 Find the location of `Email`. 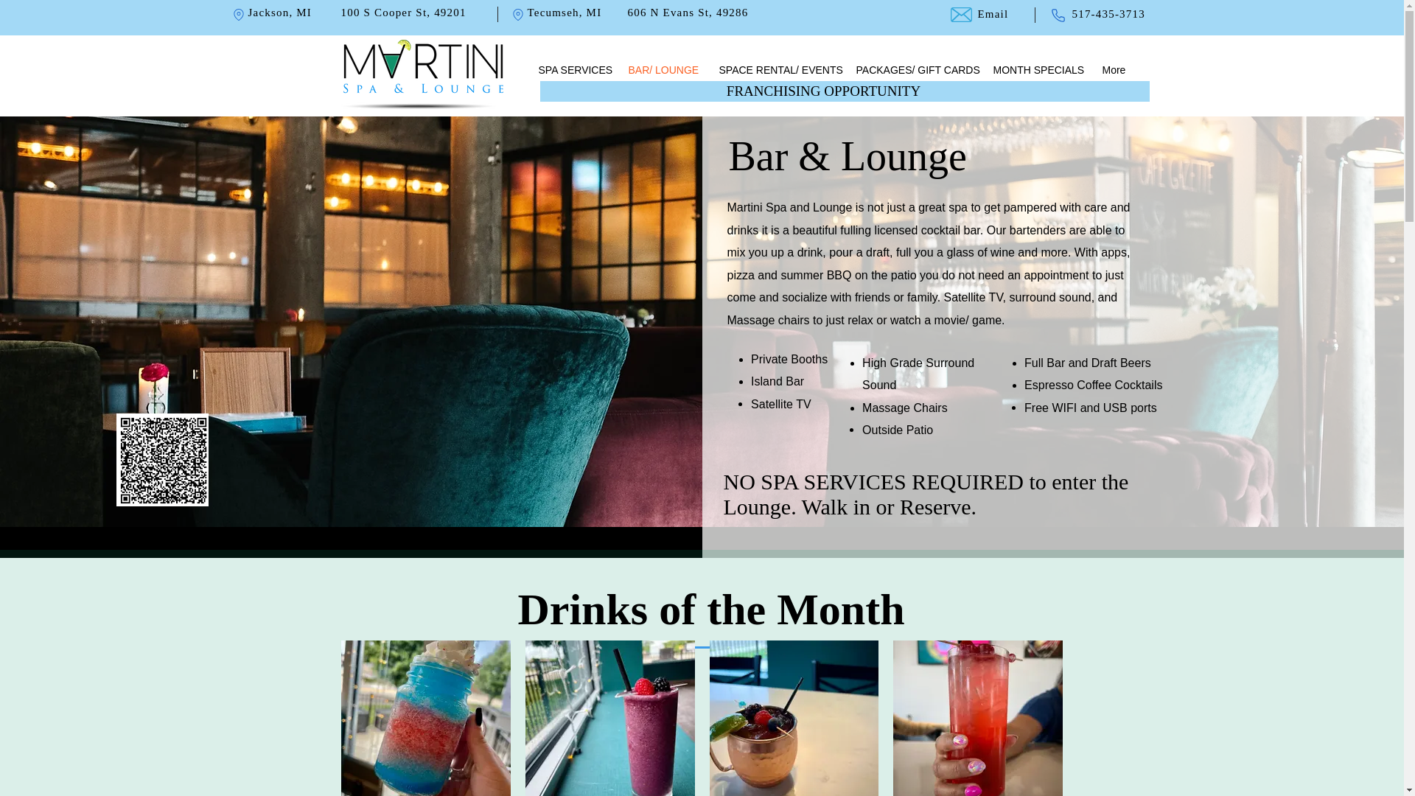

Email is located at coordinates (992, 13).